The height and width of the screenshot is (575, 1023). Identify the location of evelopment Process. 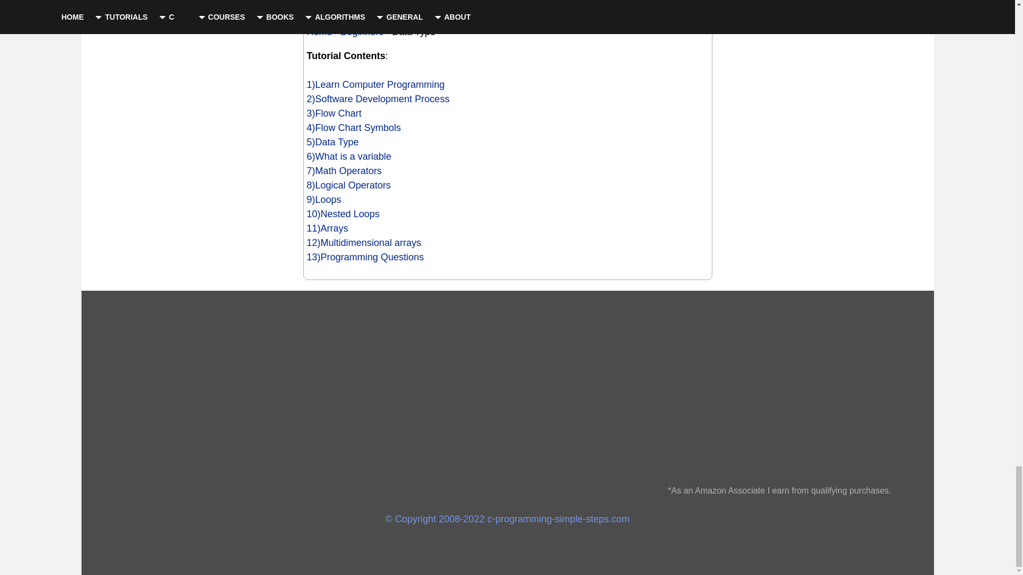
(406, 99).